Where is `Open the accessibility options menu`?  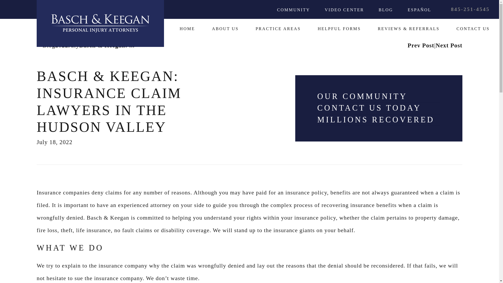
Open the accessibility options menu is located at coordinates (11, 271).